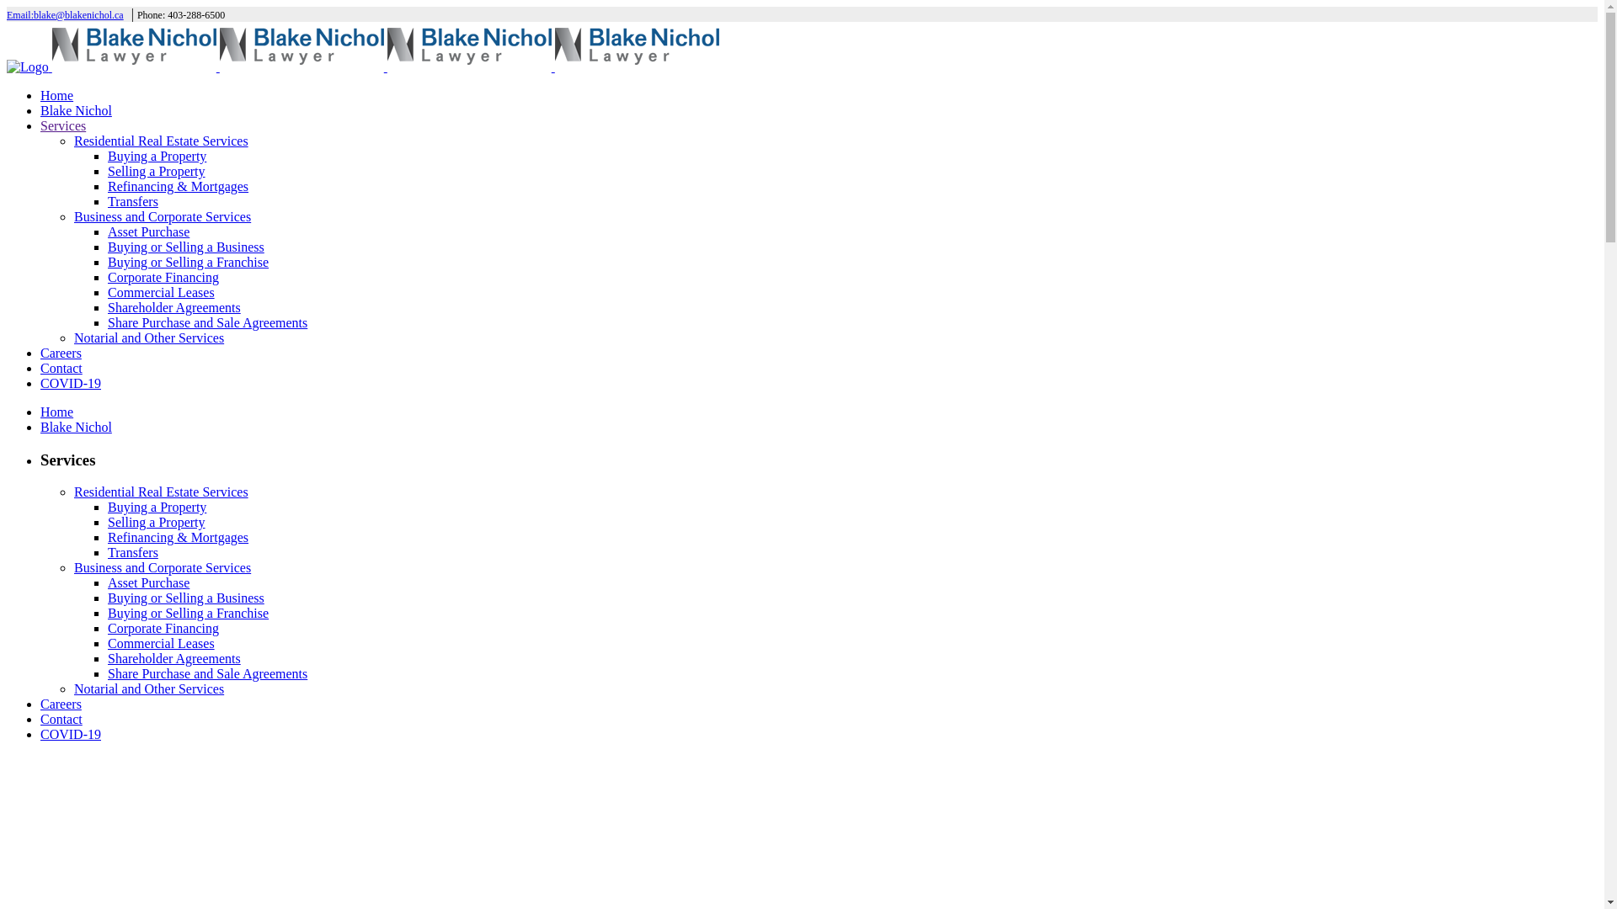 The width and height of the screenshot is (1617, 909). I want to click on Home, so click(57, 412).